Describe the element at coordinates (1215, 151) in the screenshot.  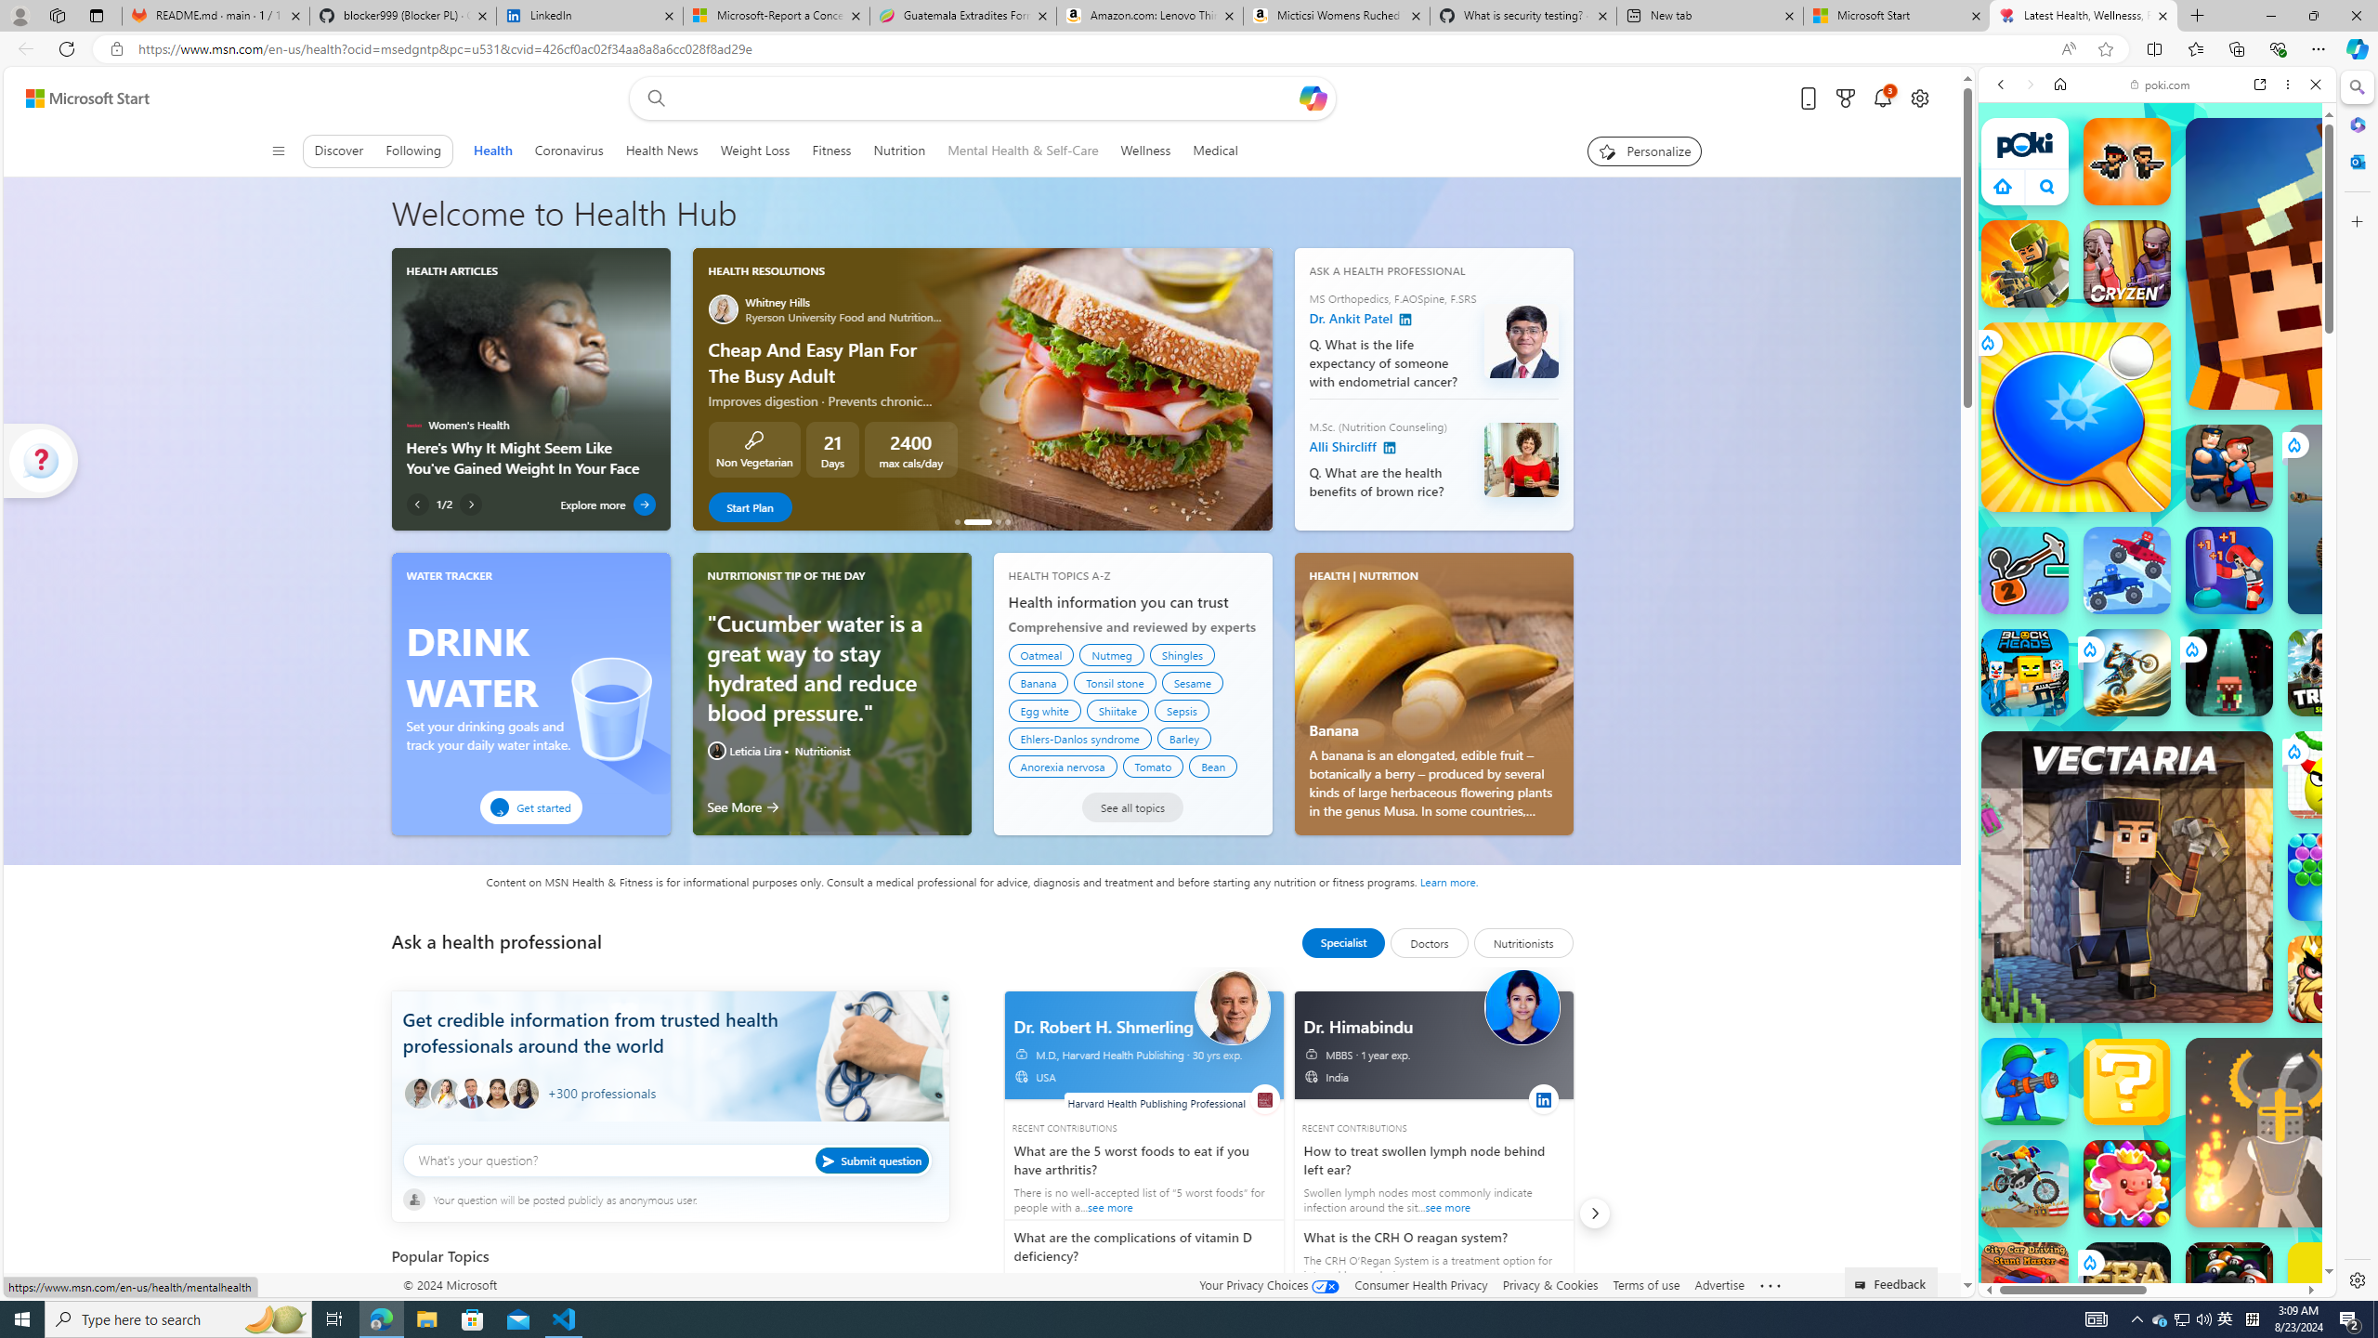
I see `Medical` at that location.